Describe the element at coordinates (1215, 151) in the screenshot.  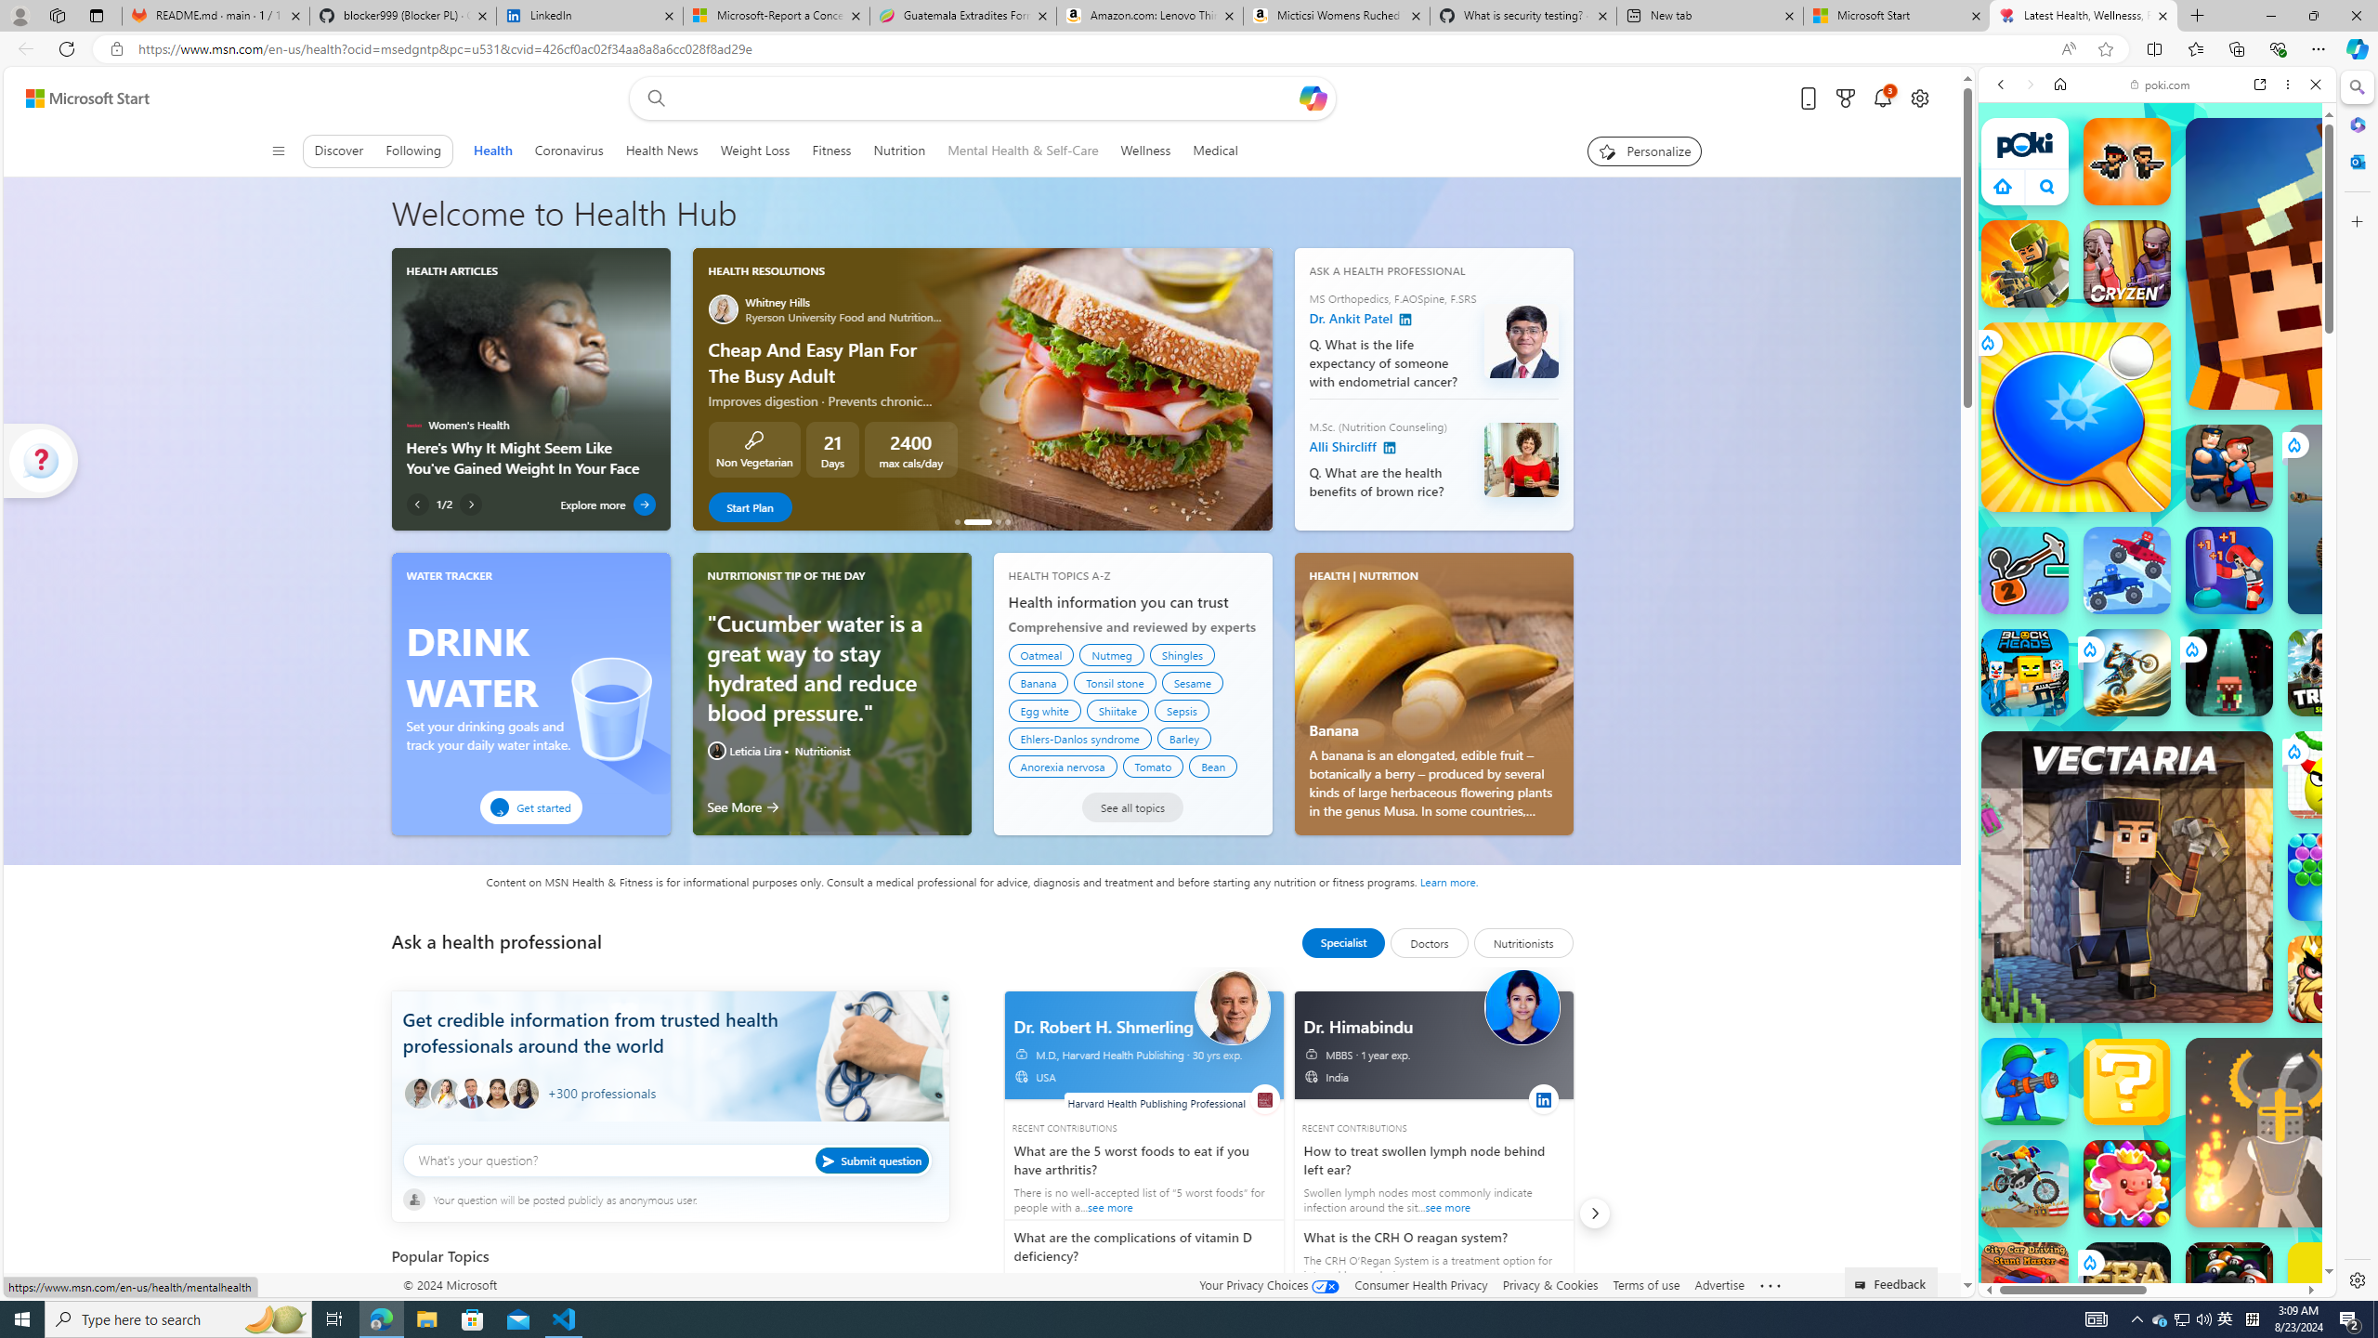
I see `Medical` at that location.